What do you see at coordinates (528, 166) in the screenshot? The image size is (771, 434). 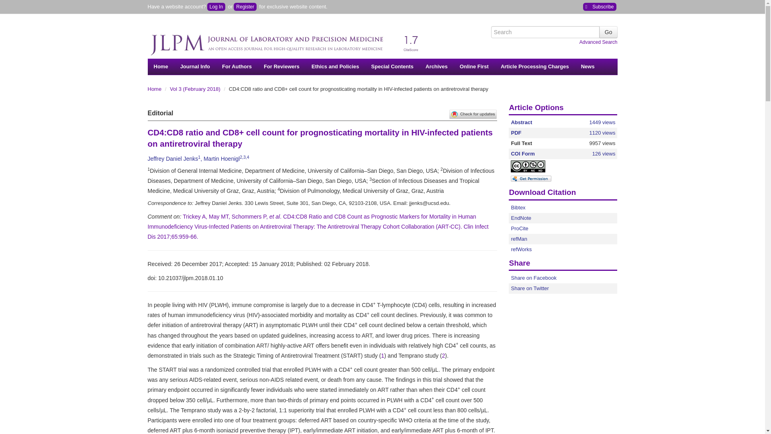 I see `License` at bounding box center [528, 166].